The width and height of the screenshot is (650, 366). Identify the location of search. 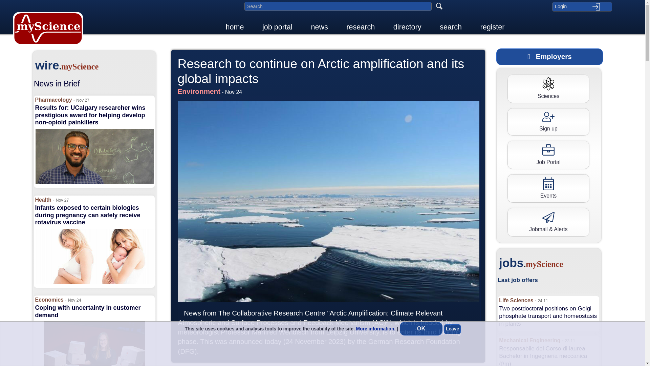
(451, 27).